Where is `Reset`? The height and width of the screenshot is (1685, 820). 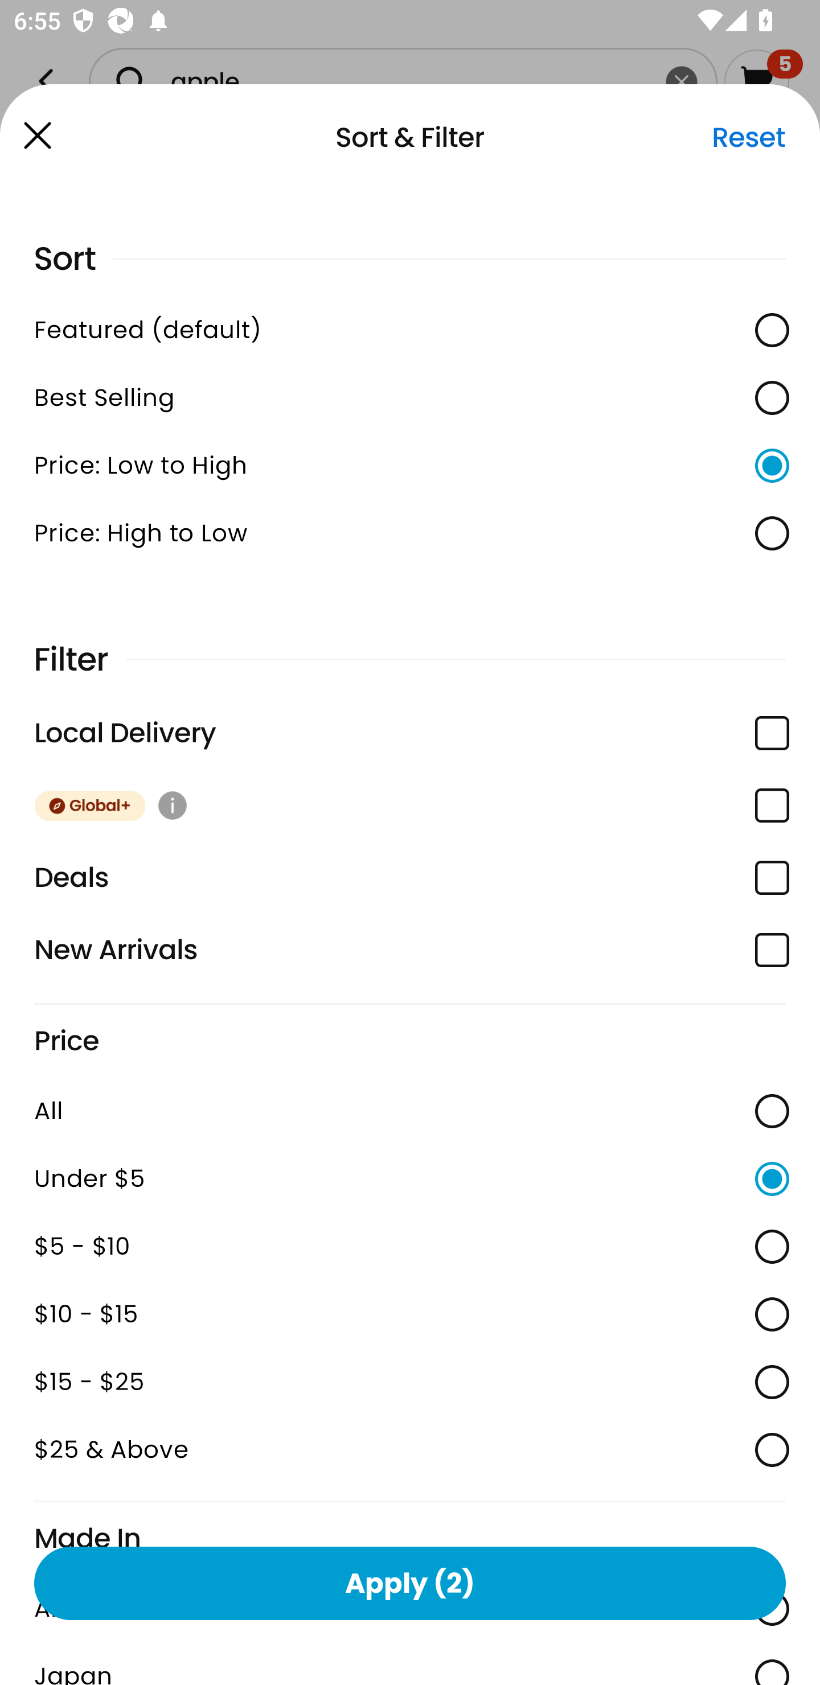
Reset is located at coordinates (748, 137).